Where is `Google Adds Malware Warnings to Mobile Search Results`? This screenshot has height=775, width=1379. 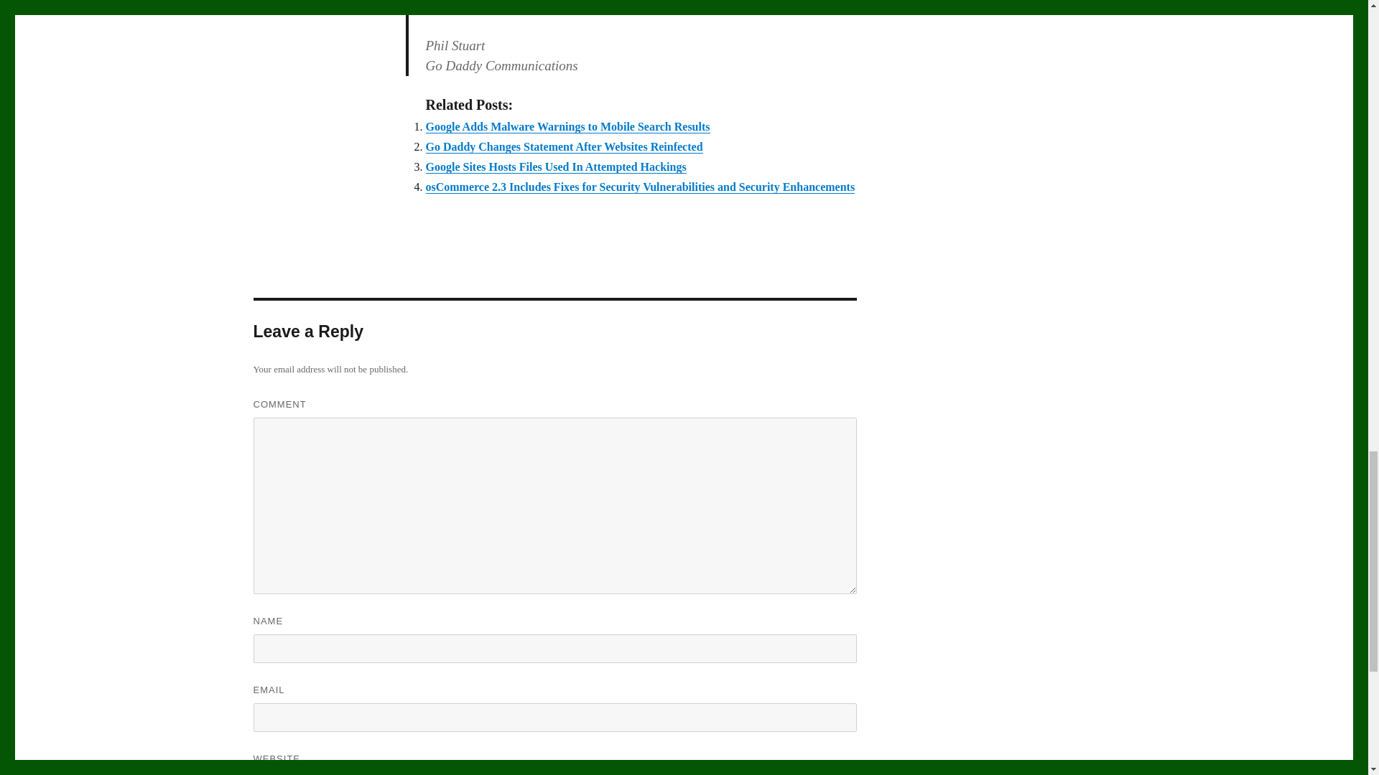 Google Adds Malware Warnings to Mobile Search Results is located at coordinates (567, 126).